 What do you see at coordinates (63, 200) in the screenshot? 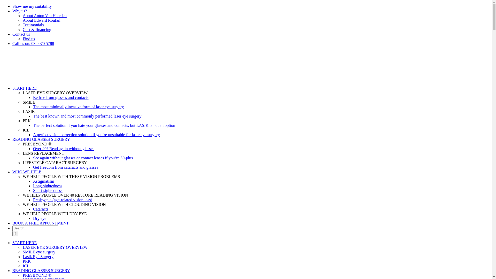
I see `Presbyopia (age-related vision loss)` at bounding box center [63, 200].